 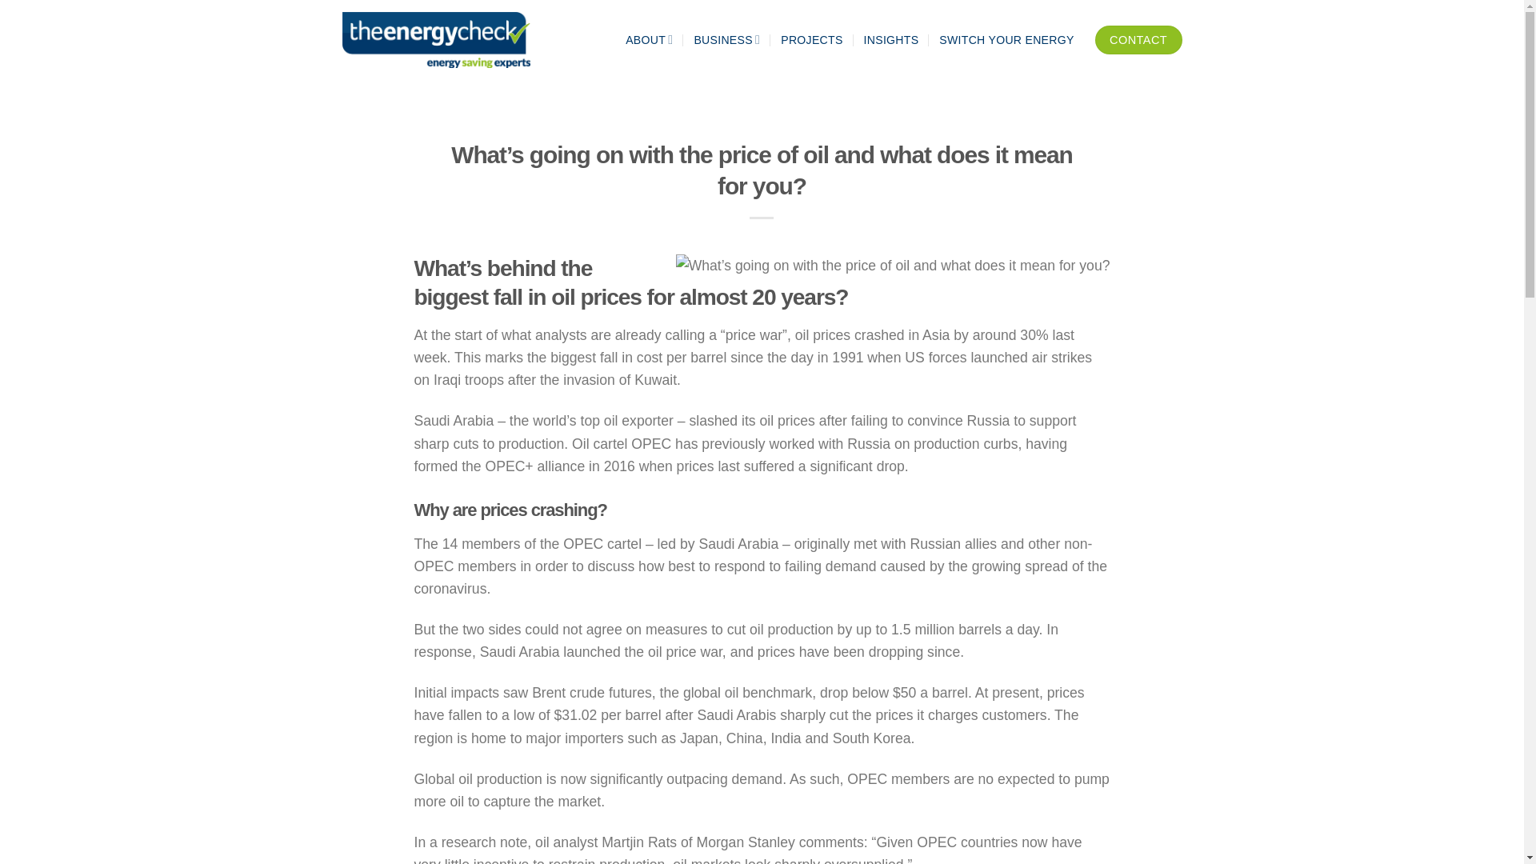 I want to click on The Energy Check - Energy Saving Experts, so click(x=442, y=40).